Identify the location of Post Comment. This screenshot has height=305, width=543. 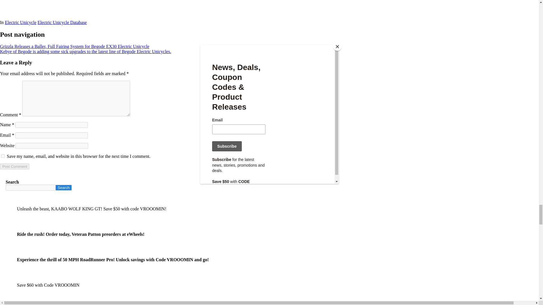
(15, 166).